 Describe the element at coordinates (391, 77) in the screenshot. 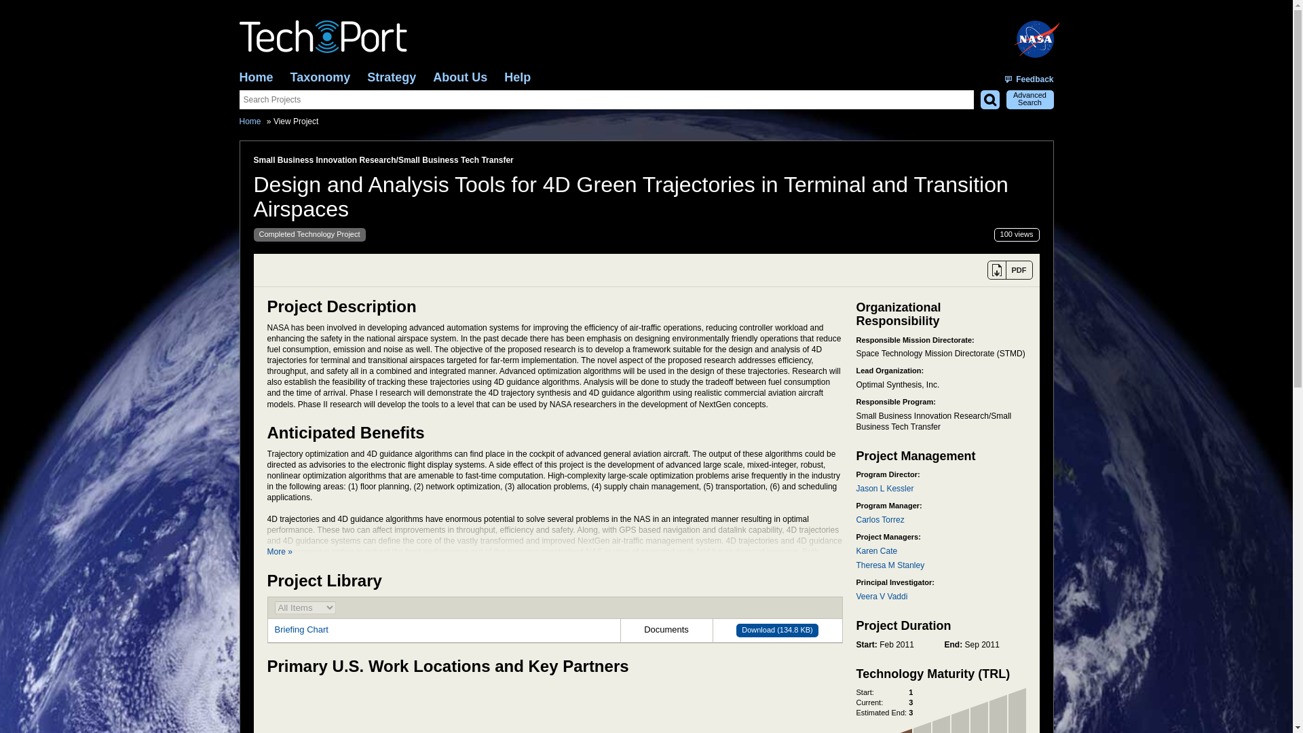

I see `Strategy` at that location.